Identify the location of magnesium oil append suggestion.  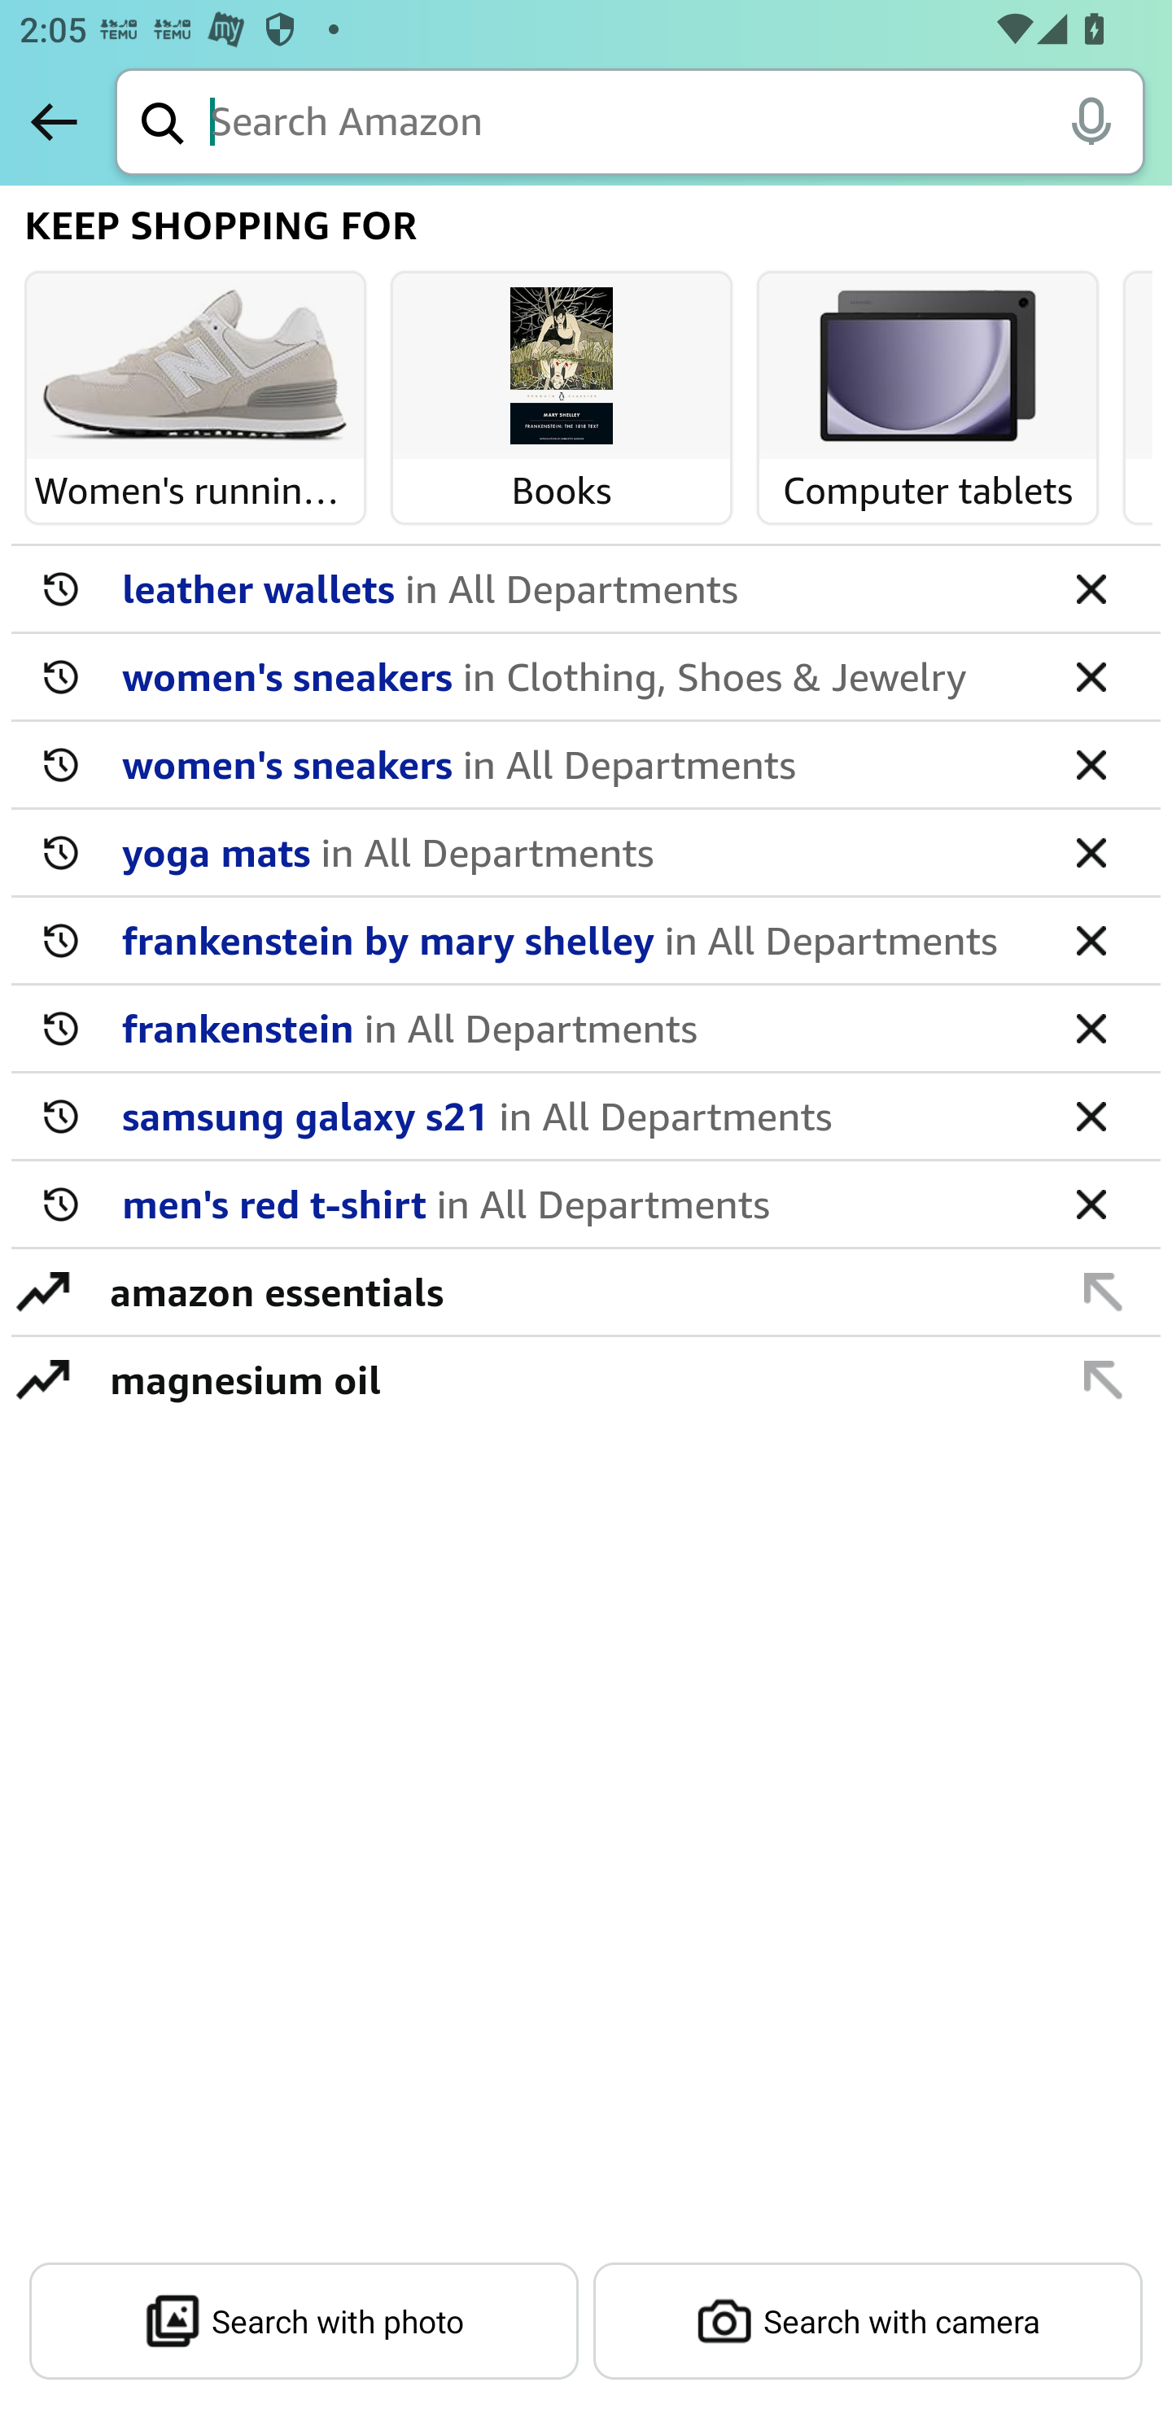
(586, 1379).